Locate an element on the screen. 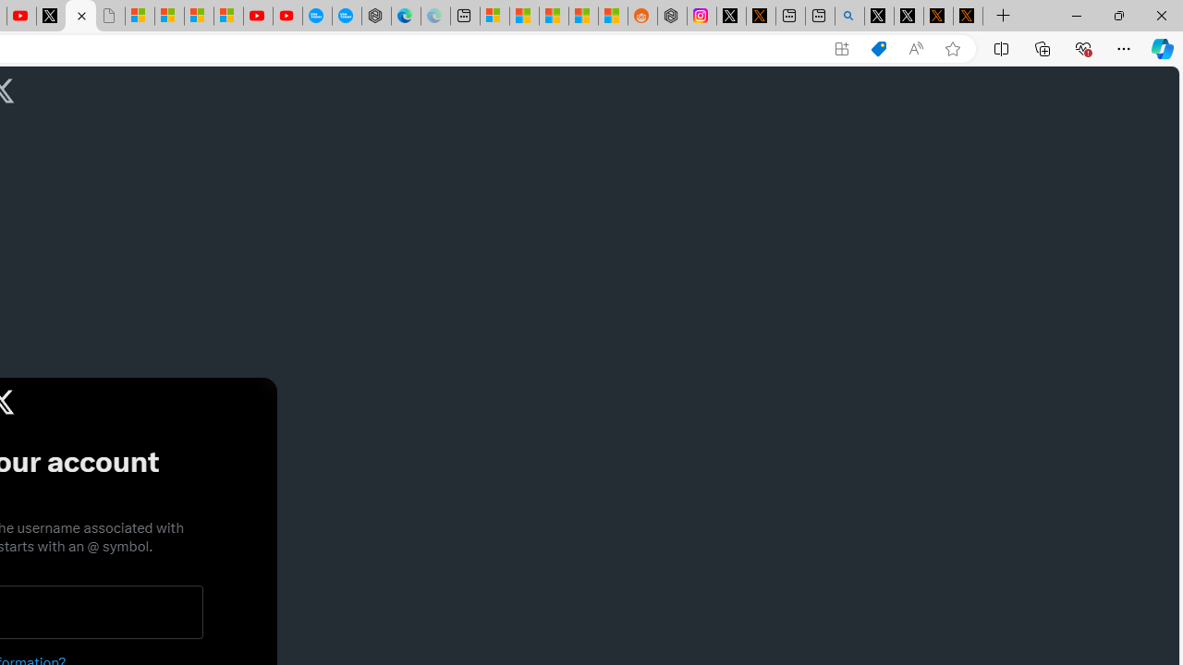  Untitled is located at coordinates (109, 17).